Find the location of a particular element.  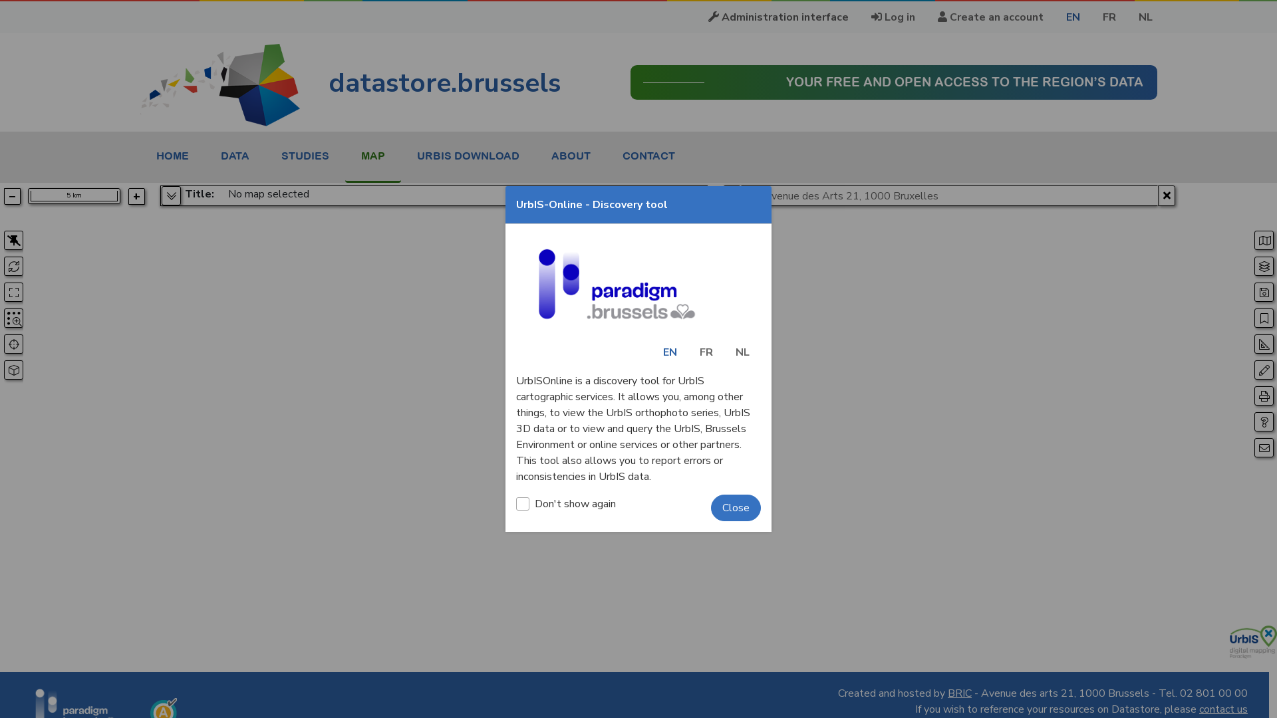

+ is located at coordinates (137, 197).